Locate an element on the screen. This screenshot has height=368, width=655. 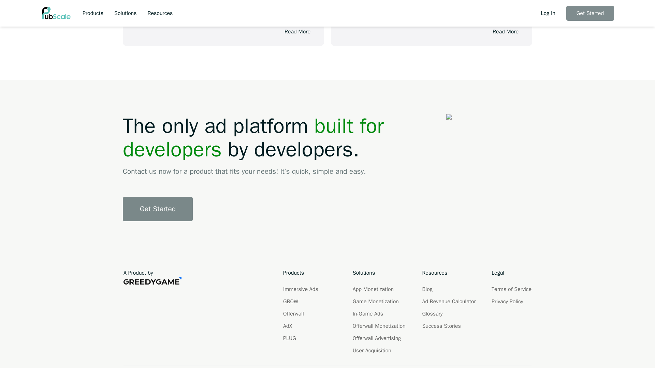
Immersive Ads is located at coordinates (301, 289).